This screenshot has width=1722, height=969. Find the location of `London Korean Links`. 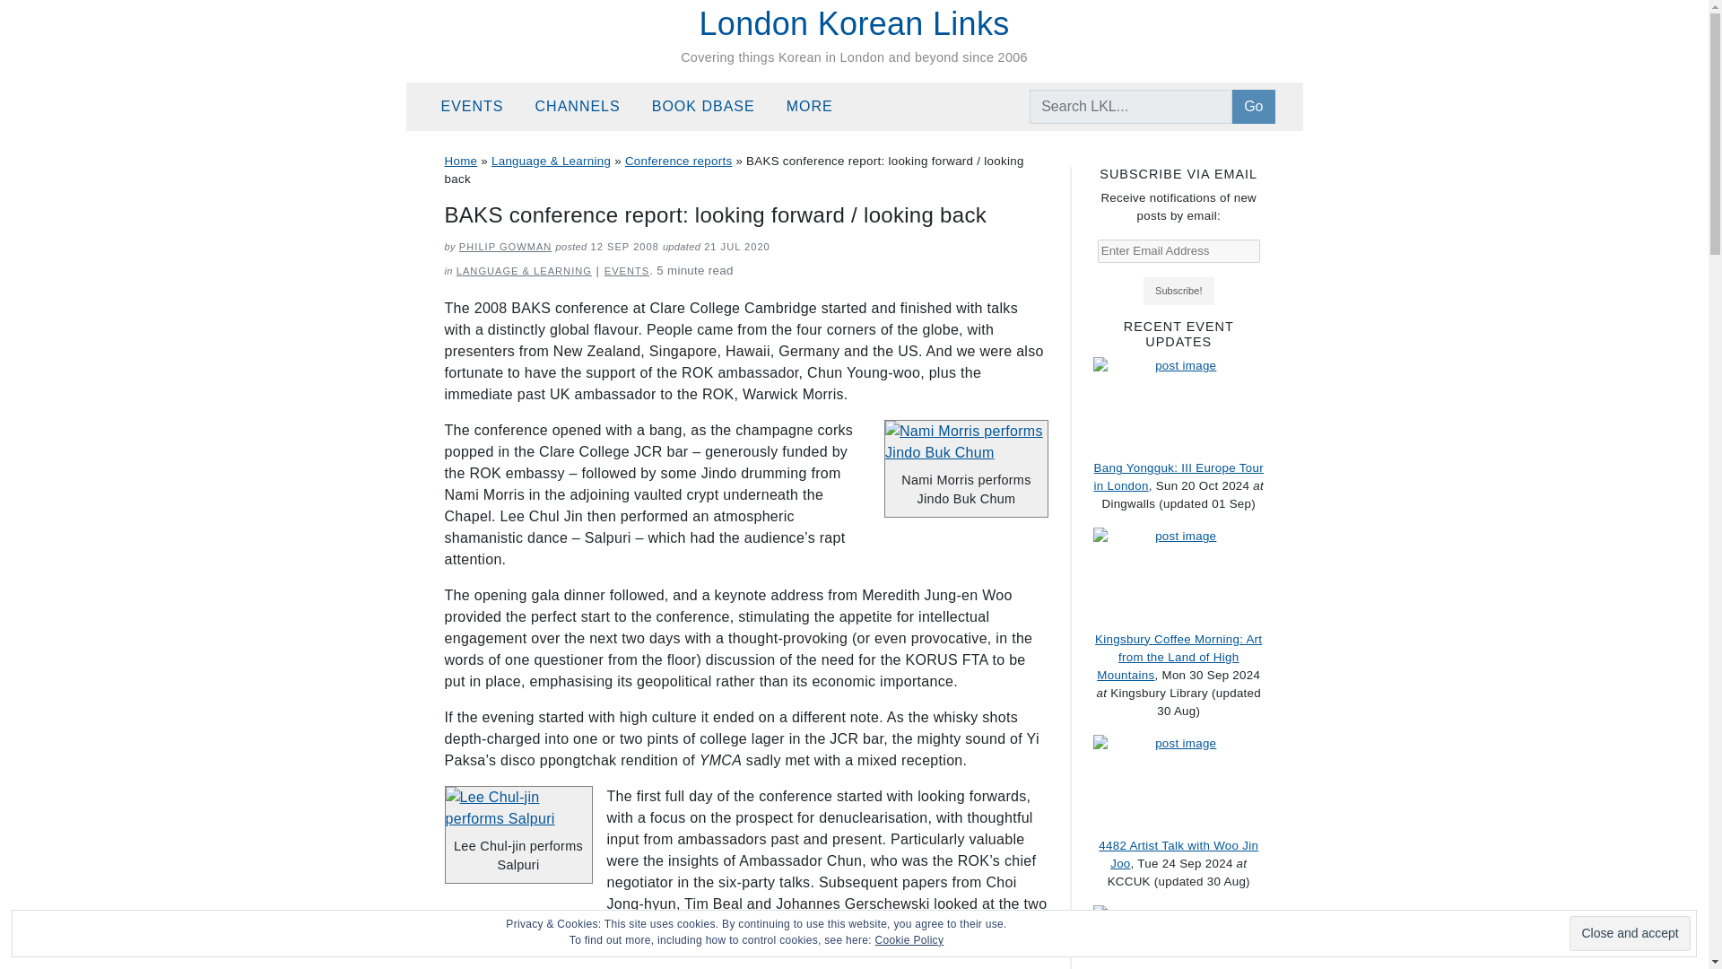

London Korean Links is located at coordinates (854, 23).